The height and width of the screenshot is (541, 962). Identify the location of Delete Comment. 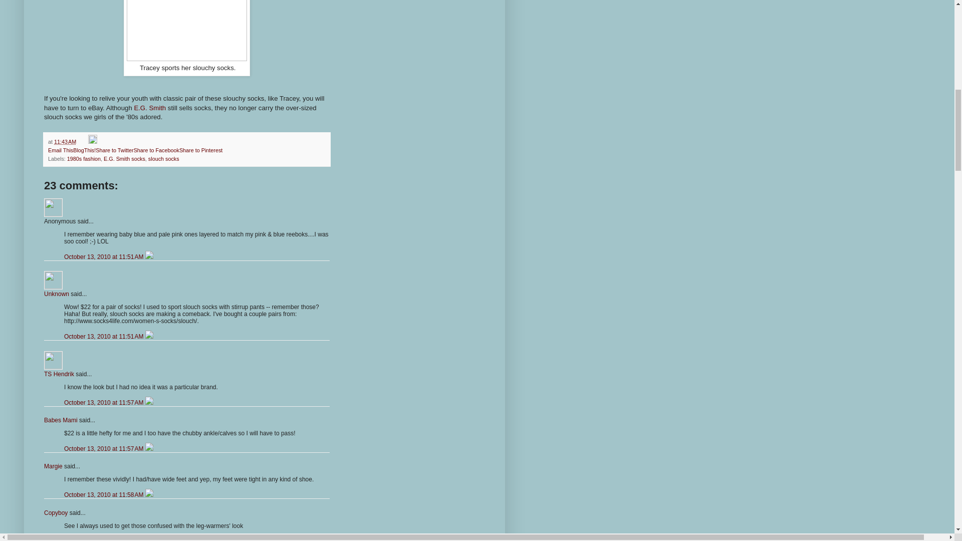
(149, 256).